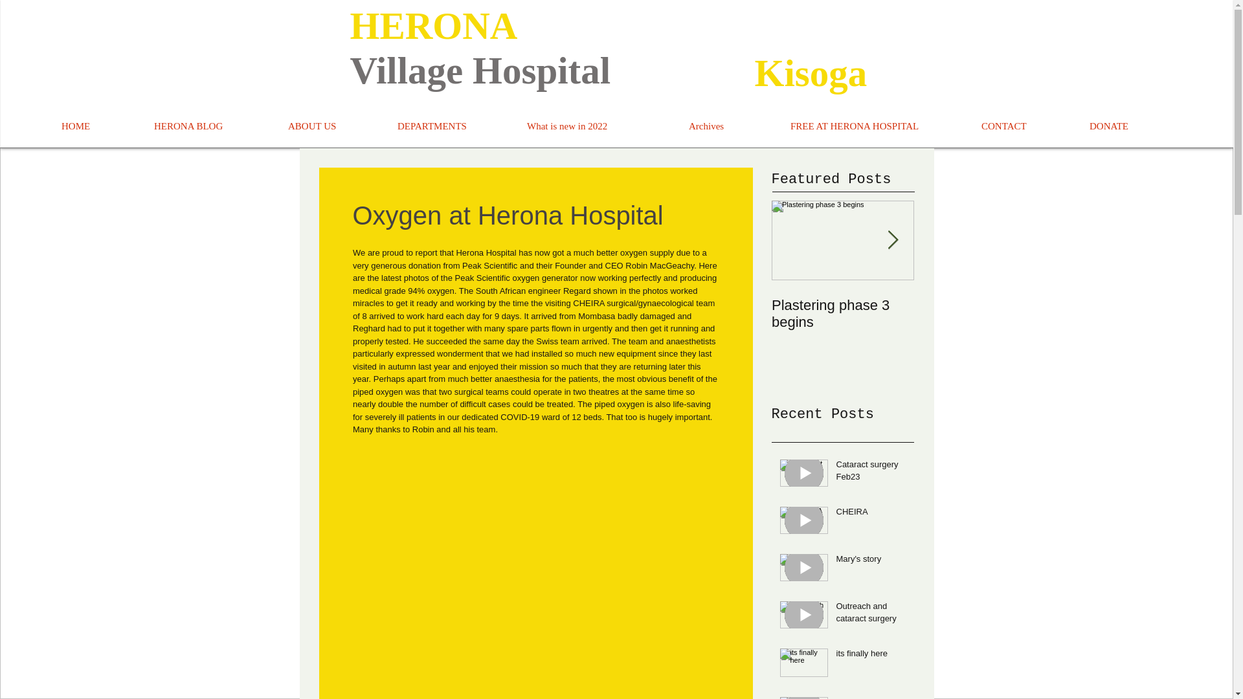  What do you see at coordinates (1130, 126) in the screenshot?
I see `DONATE` at bounding box center [1130, 126].